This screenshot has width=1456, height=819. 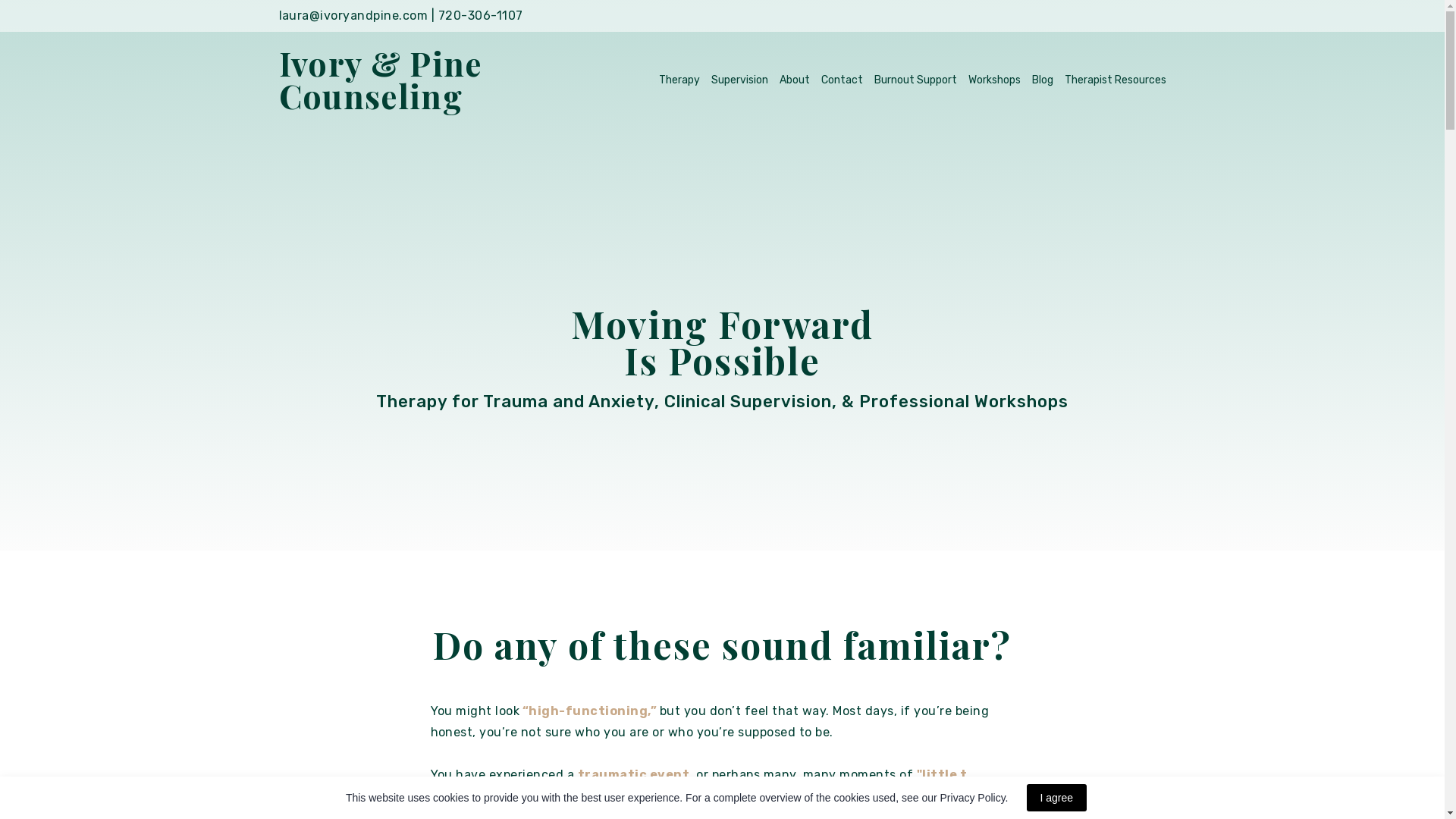 What do you see at coordinates (915, 79) in the screenshot?
I see `Burnout Support` at bounding box center [915, 79].